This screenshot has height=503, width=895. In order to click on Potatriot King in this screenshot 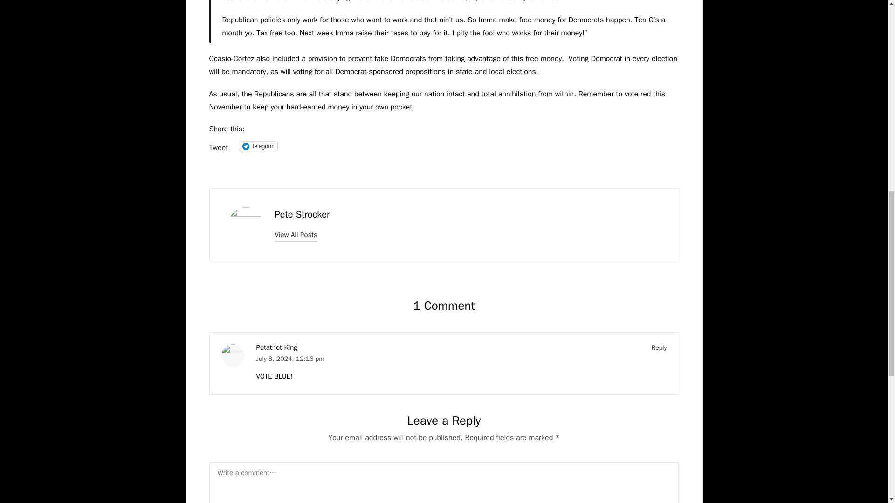, I will do `click(276, 347)`.